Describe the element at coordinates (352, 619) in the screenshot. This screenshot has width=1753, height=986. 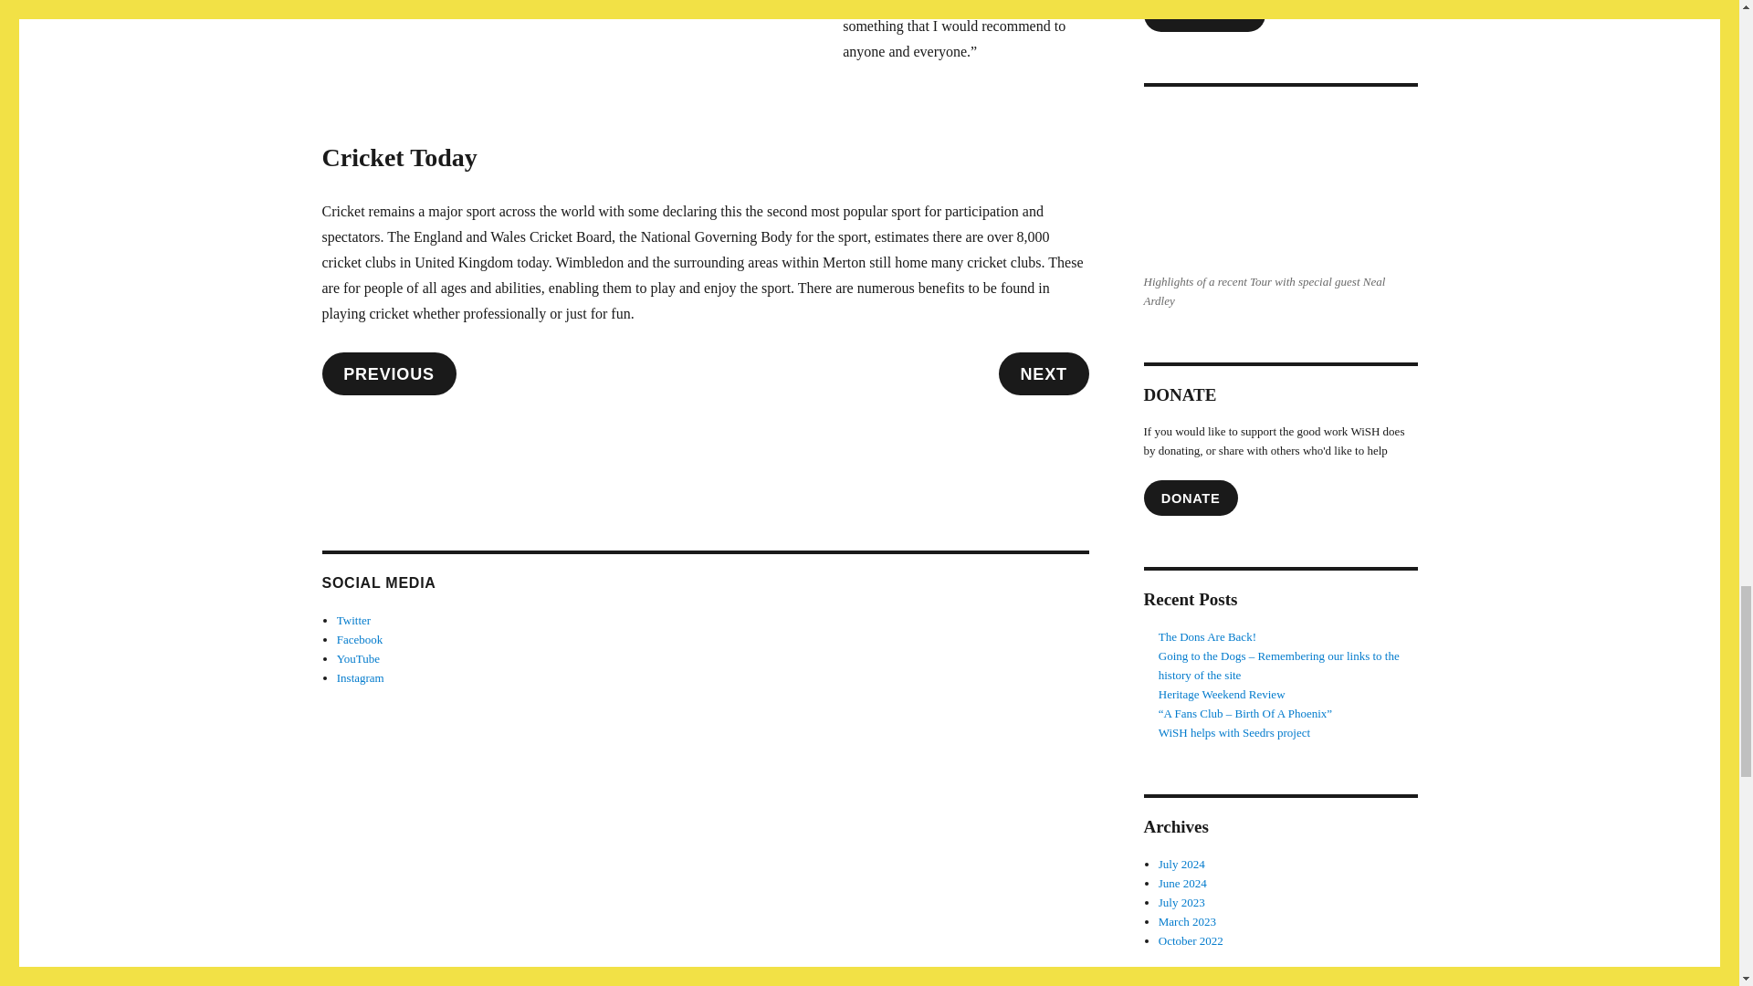
I see `Twitter` at that location.